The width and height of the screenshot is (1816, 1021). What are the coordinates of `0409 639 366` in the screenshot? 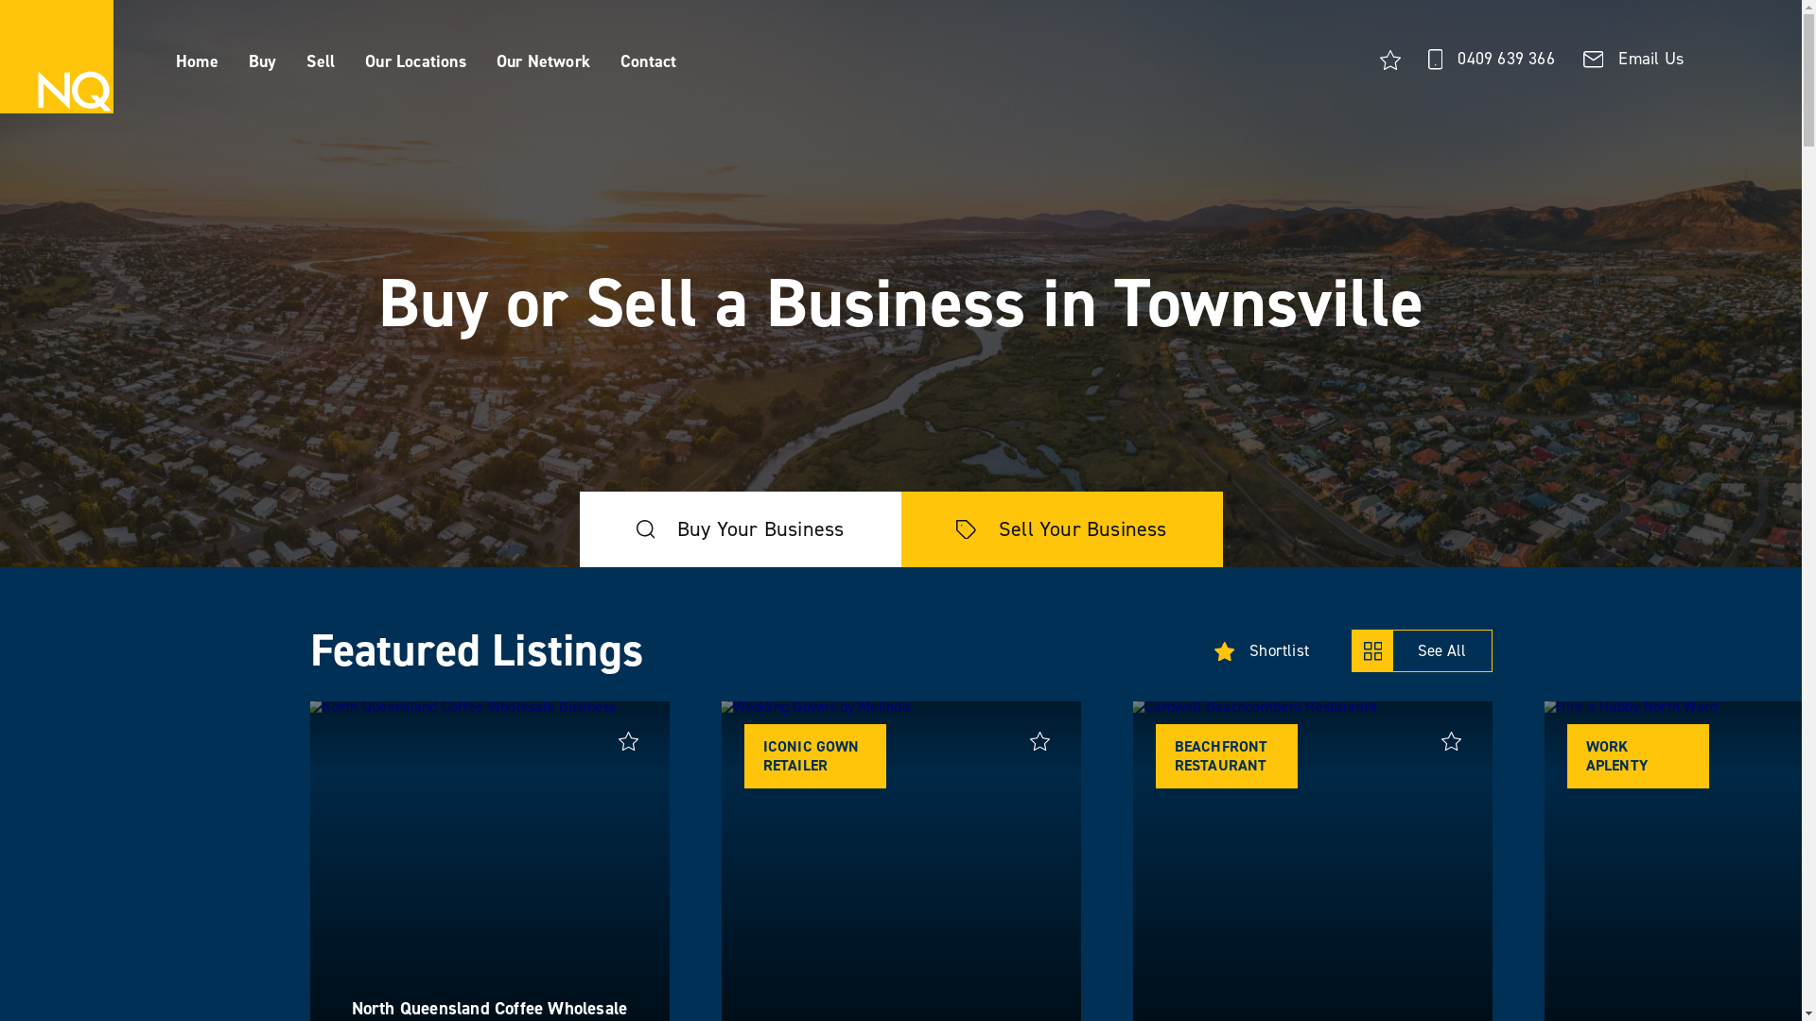 It's located at (1492, 60).